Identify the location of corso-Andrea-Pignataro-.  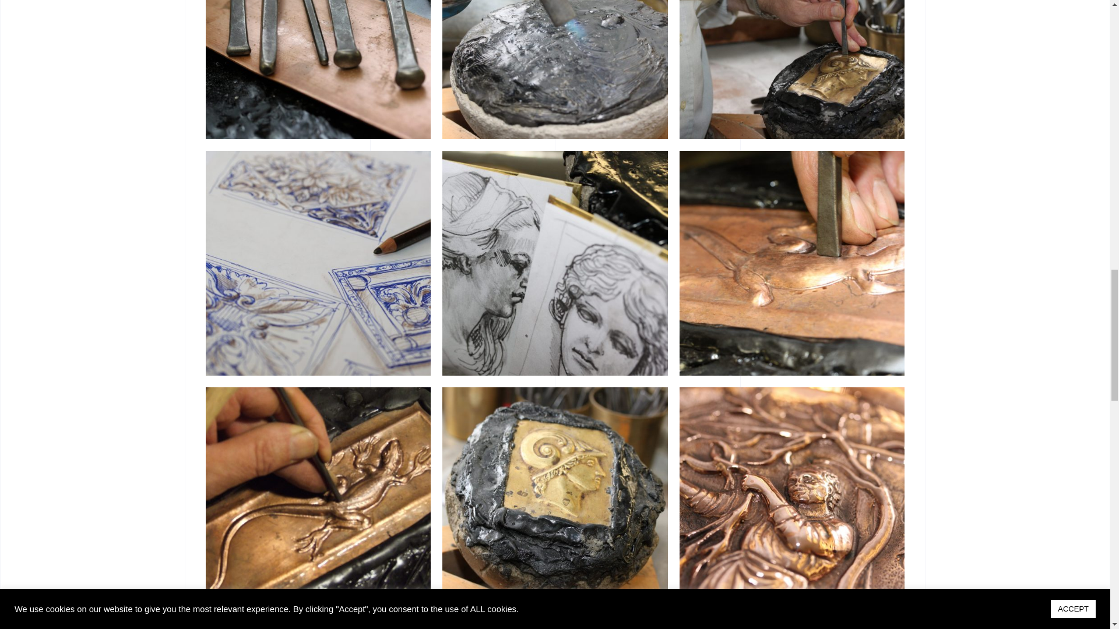
(792, 627).